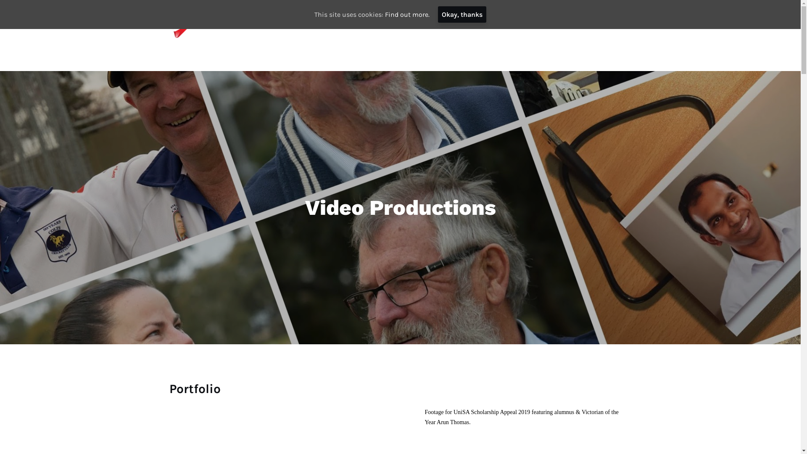  I want to click on Video Productions, so click(573, 21).